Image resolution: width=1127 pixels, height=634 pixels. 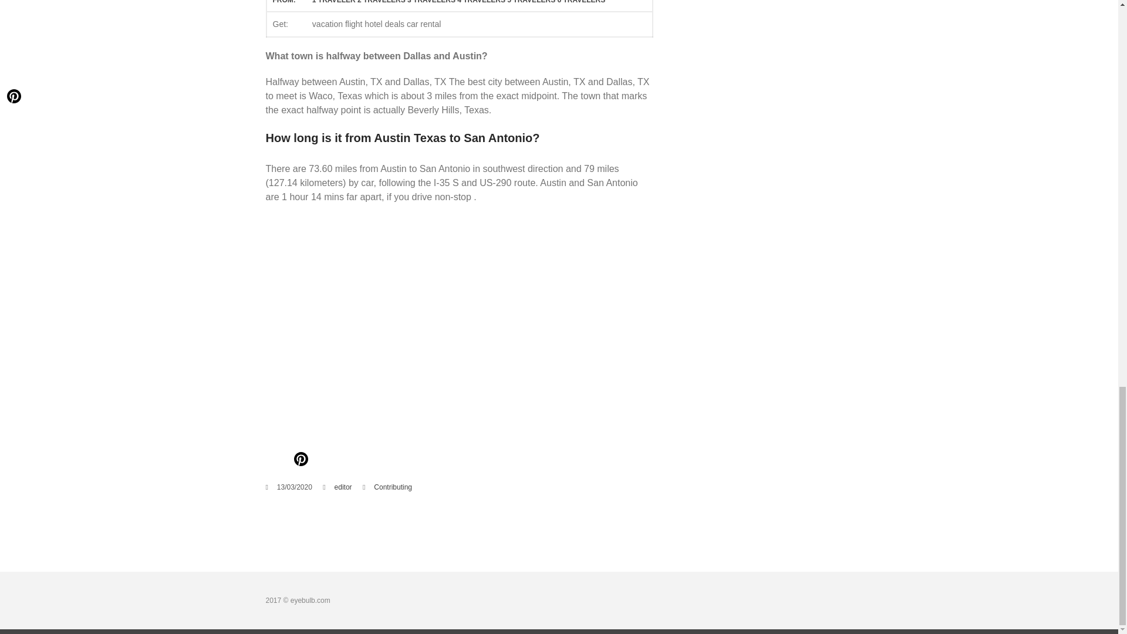 What do you see at coordinates (276, 460) in the screenshot?
I see `Facebook` at bounding box center [276, 460].